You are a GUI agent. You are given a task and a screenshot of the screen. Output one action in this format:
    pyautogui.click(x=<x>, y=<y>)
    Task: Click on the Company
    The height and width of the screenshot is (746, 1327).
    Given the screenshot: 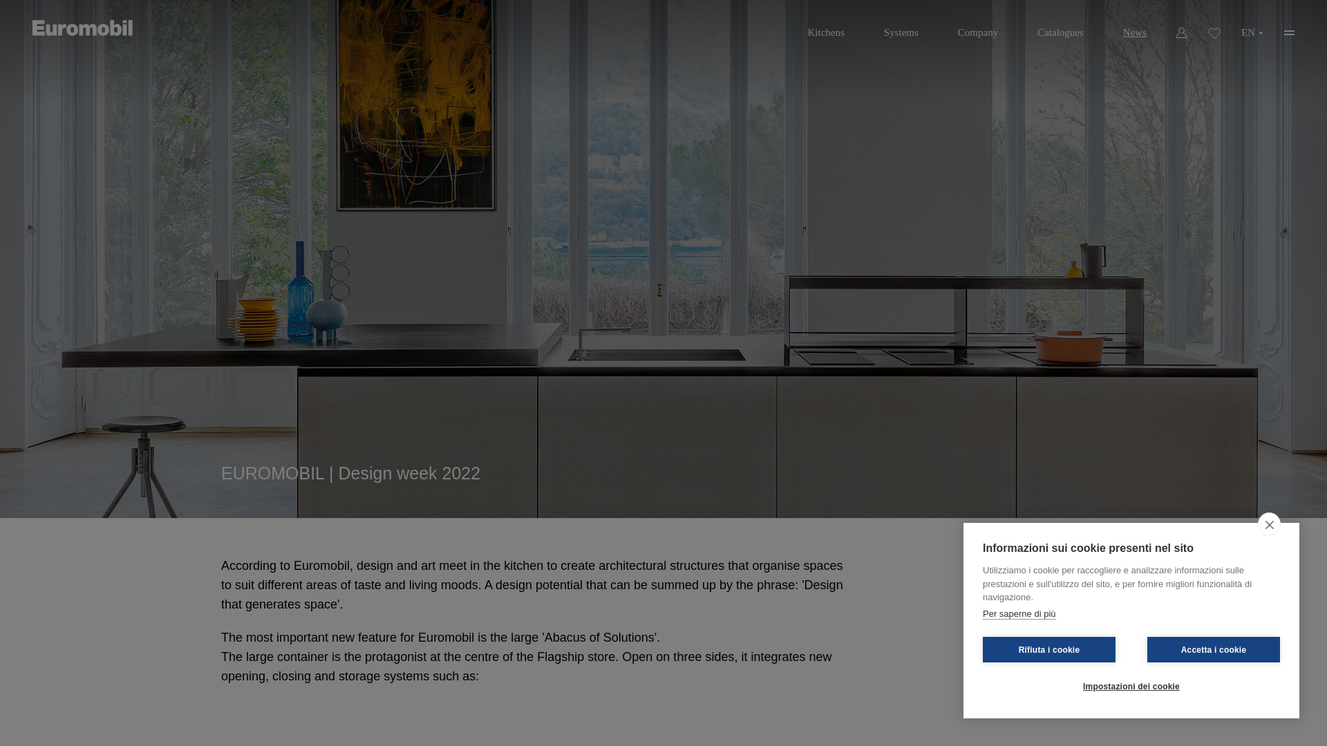 What is the action you would take?
    pyautogui.click(x=977, y=28)
    